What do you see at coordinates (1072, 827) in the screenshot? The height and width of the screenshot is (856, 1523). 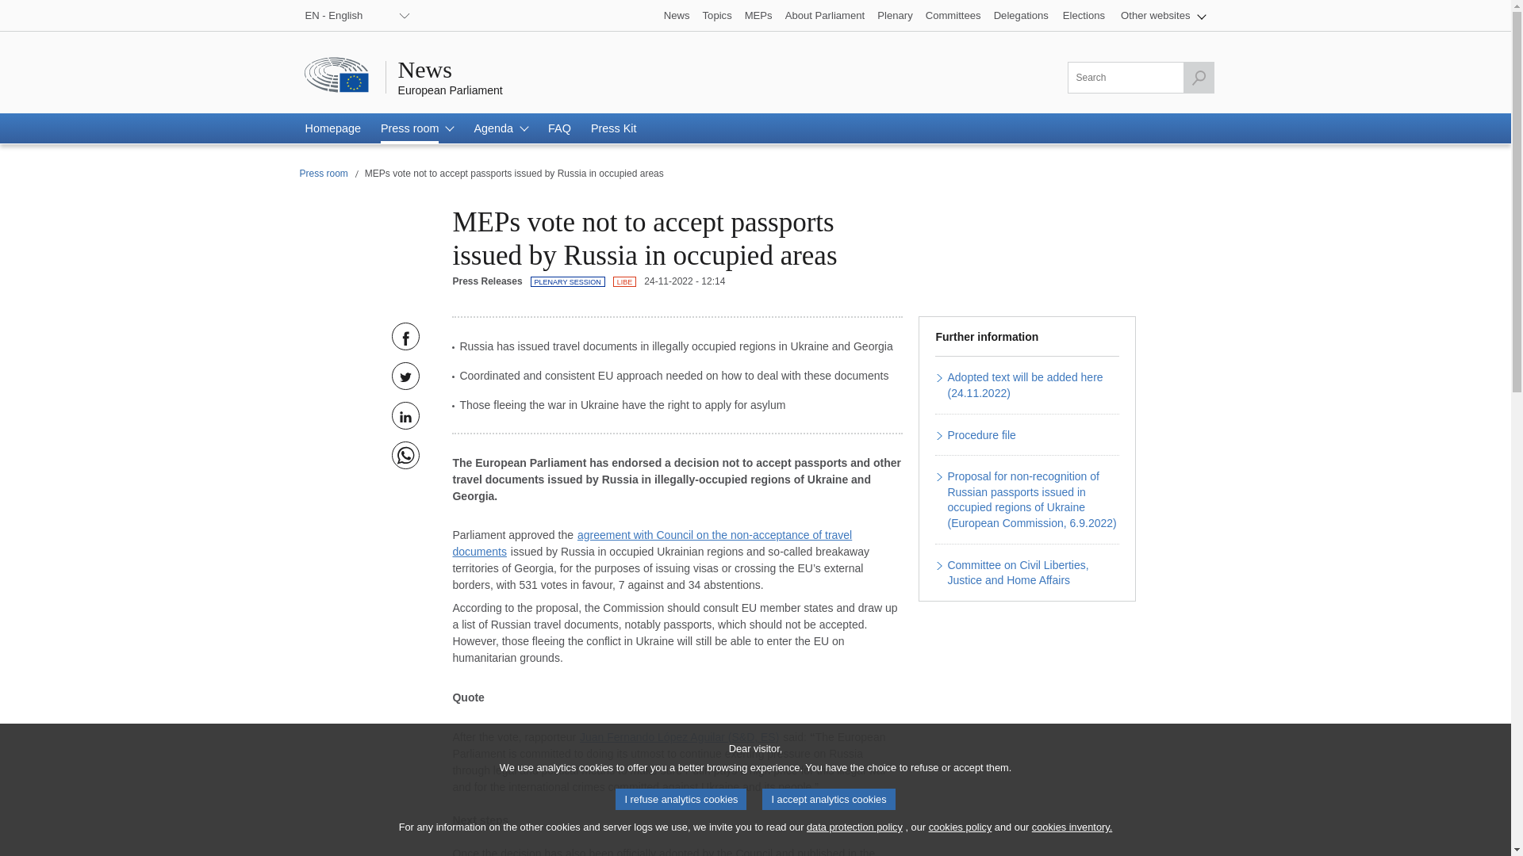 I see `cookies inventory.` at bounding box center [1072, 827].